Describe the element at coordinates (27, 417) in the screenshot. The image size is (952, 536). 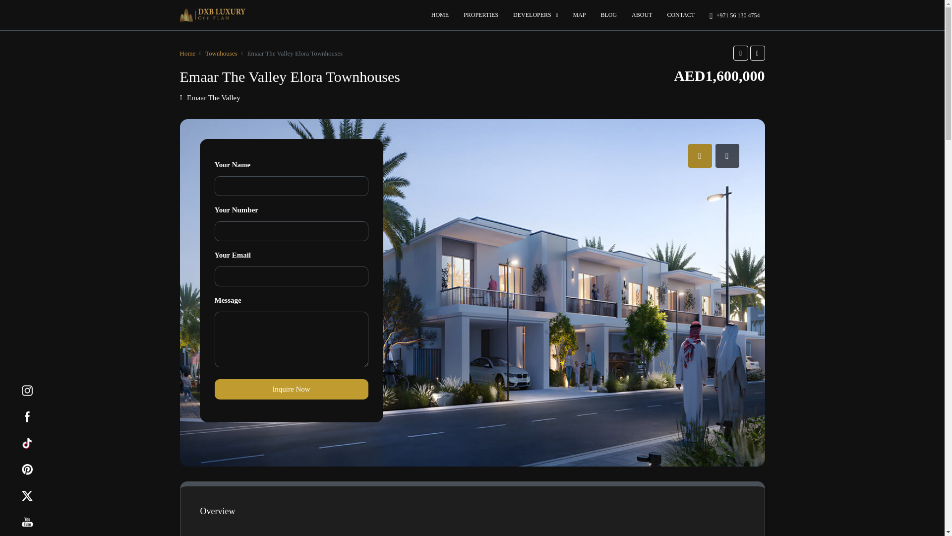
I see `Facebook` at that location.